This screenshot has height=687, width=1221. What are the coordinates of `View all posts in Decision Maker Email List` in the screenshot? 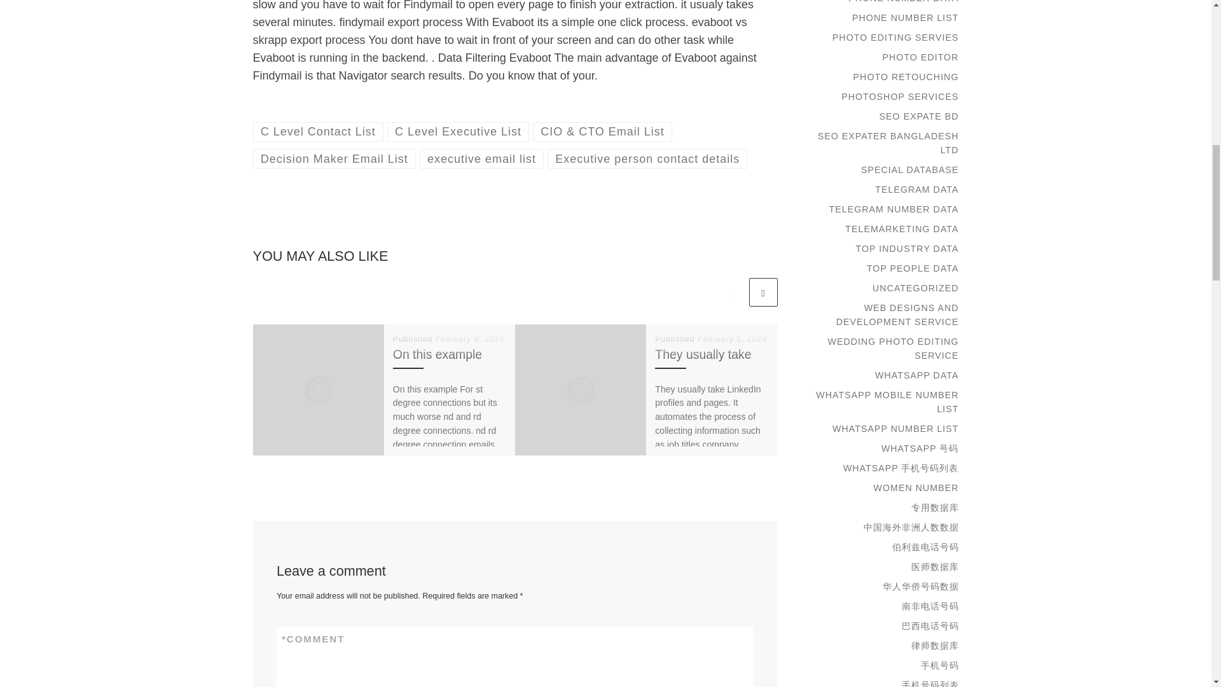 It's located at (335, 158).